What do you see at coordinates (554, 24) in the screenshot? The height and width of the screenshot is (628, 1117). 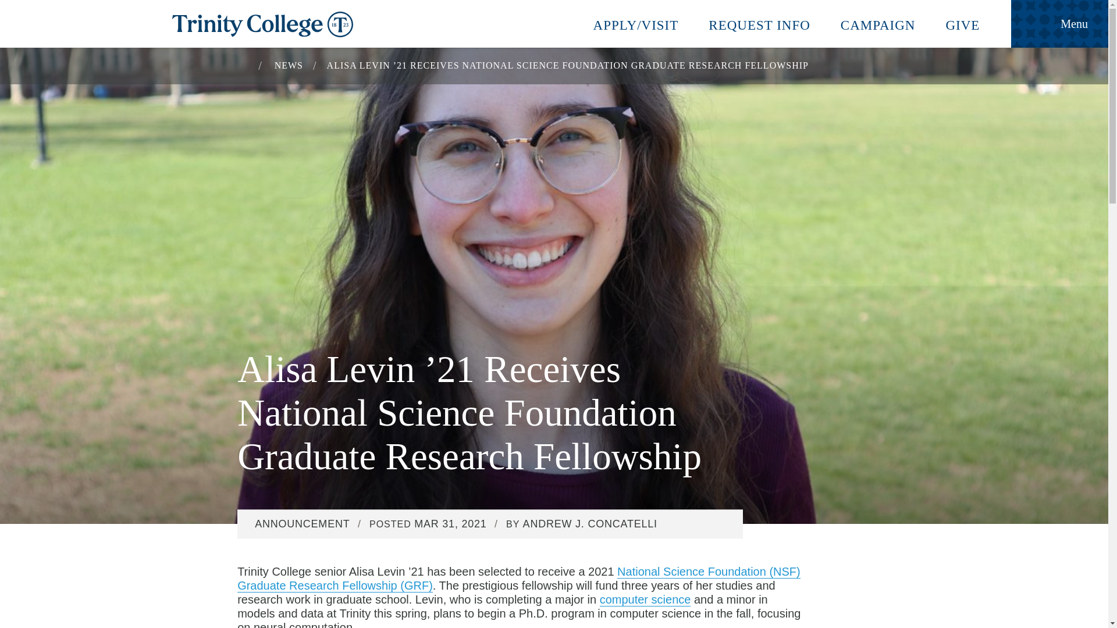 I see `Trinity College` at bounding box center [554, 24].